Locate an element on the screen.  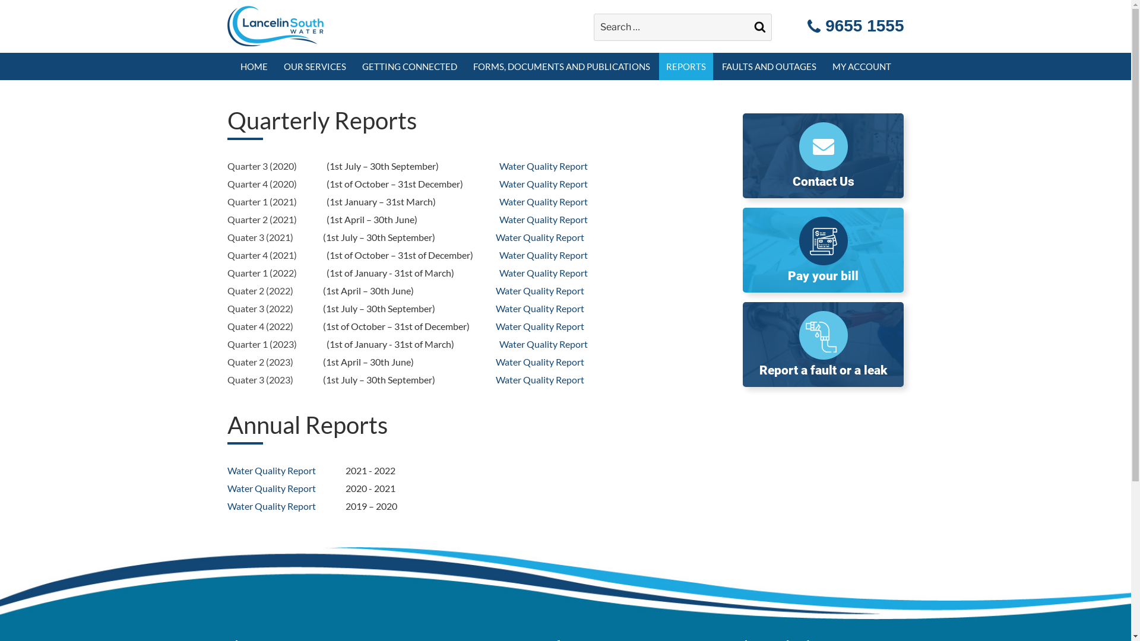
OUR SERVICES is located at coordinates (315, 66).